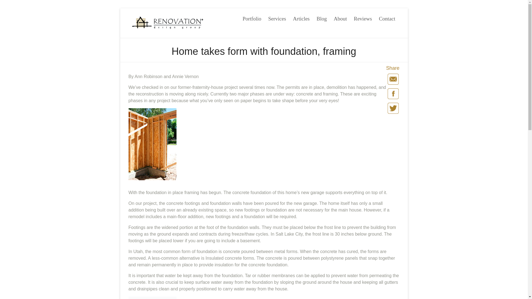  I want to click on Reviews, so click(363, 17).